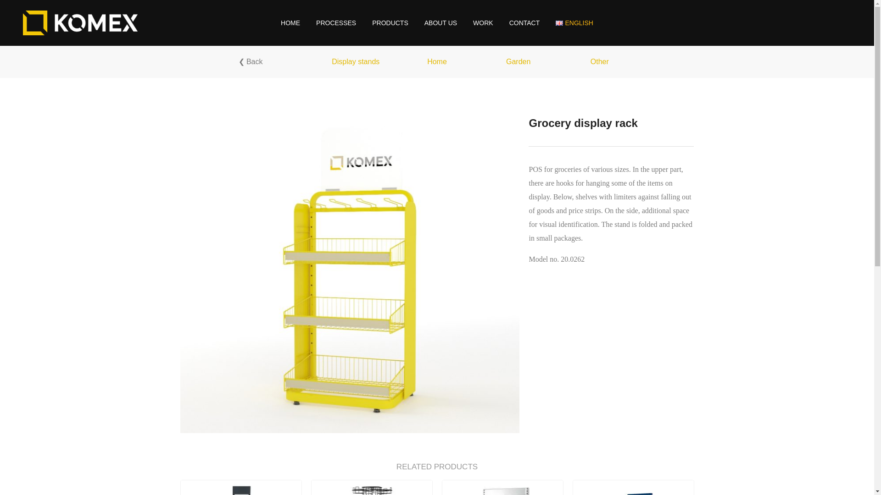 The width and height of the screenshot is (881, 495). Describe the element at coordinates (524, 23) in the screenshot. I see `CONTACT` at that location.